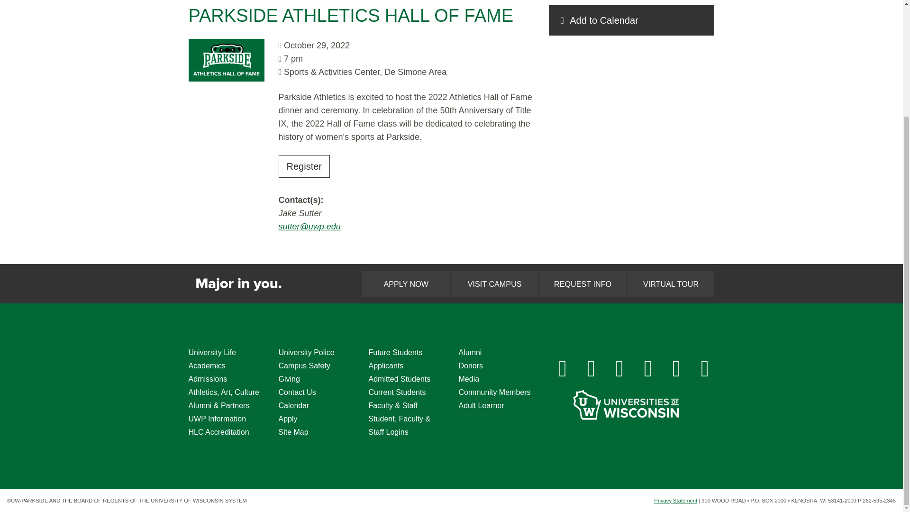 The width and height of the screenshot is (910, 512). Describe the element at coordinates (705, 369) in the screenshot. I see `Email Admissions` at that location.